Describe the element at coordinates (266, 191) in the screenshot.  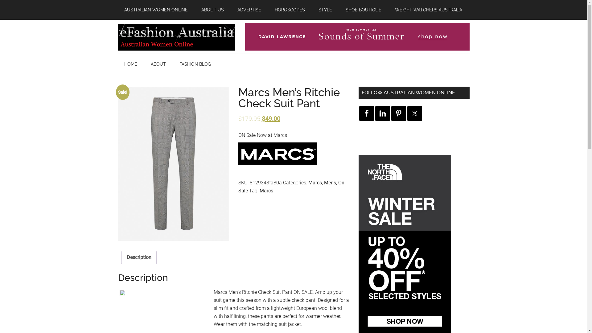
I see `Marcs` at that location.